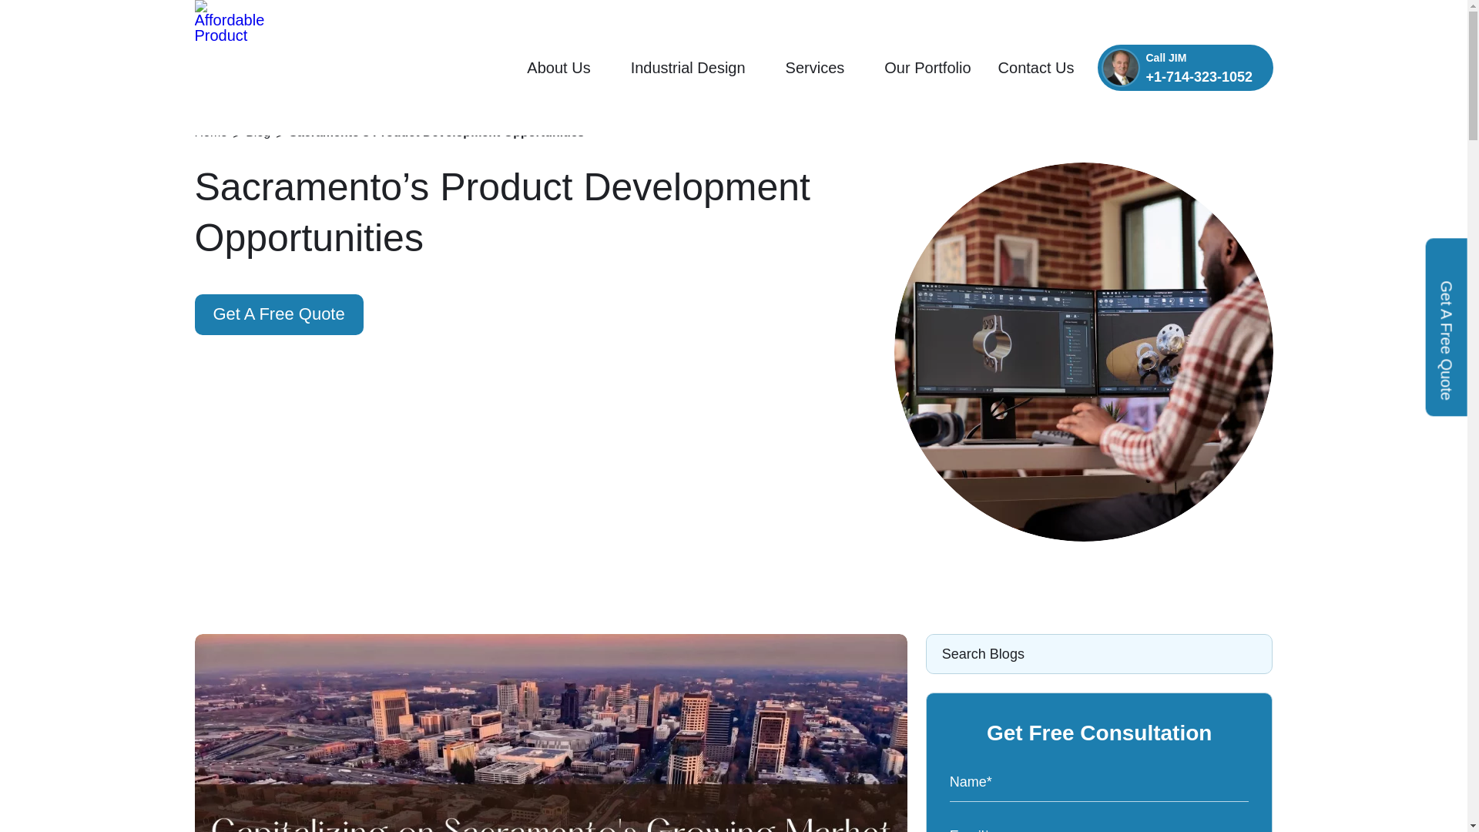 The width and height of the screenshot is (1479, 832). Describe the element at coordinates (277, 314) in the screenshot. I see `Get A Free Quote` at that location.